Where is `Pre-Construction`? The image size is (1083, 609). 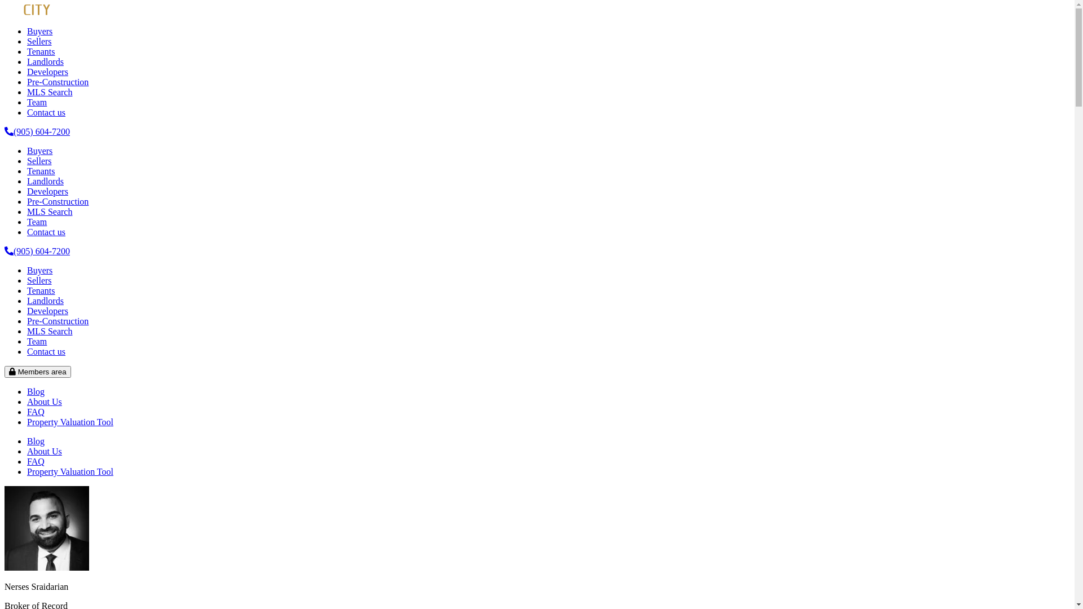
Pre-Construction is located at coordinates (58, 321).